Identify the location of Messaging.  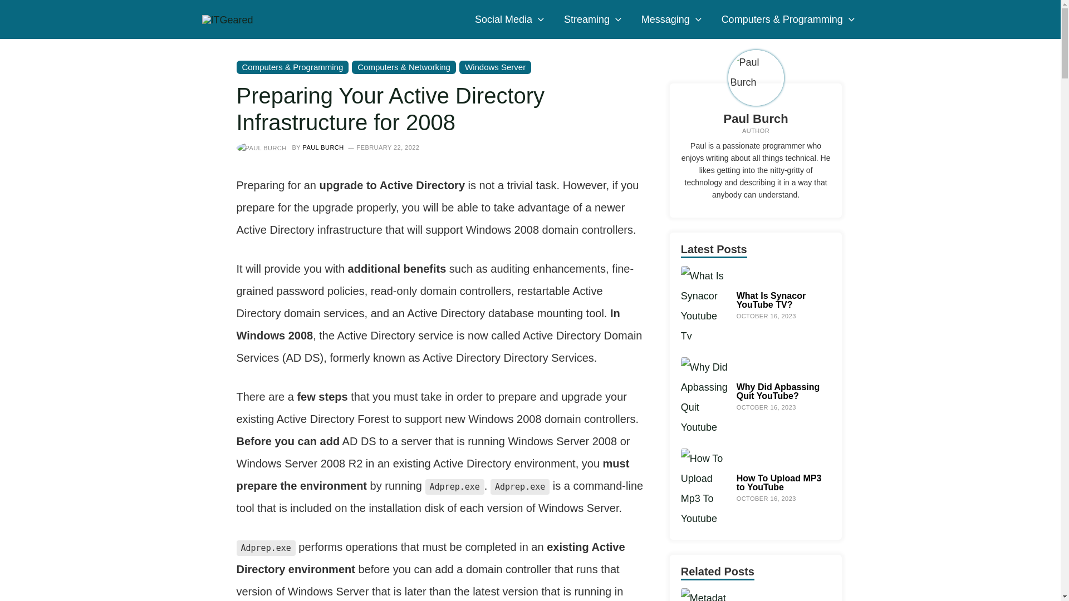
(671, 19).